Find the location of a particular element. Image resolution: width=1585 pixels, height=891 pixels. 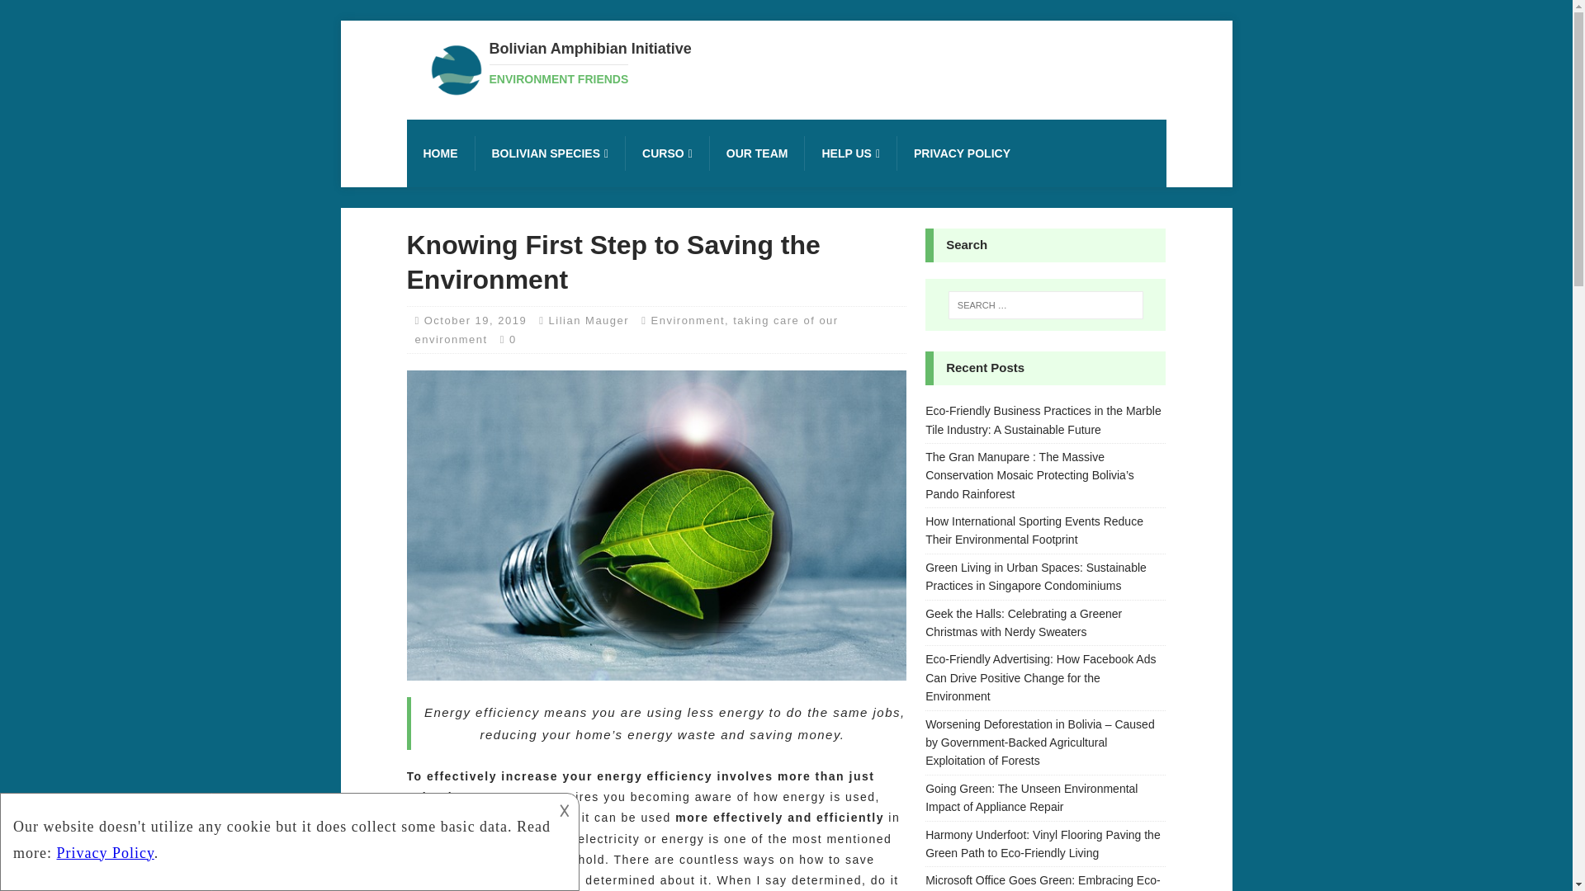

October 19, 2019 is located at coordinates (475, 320).